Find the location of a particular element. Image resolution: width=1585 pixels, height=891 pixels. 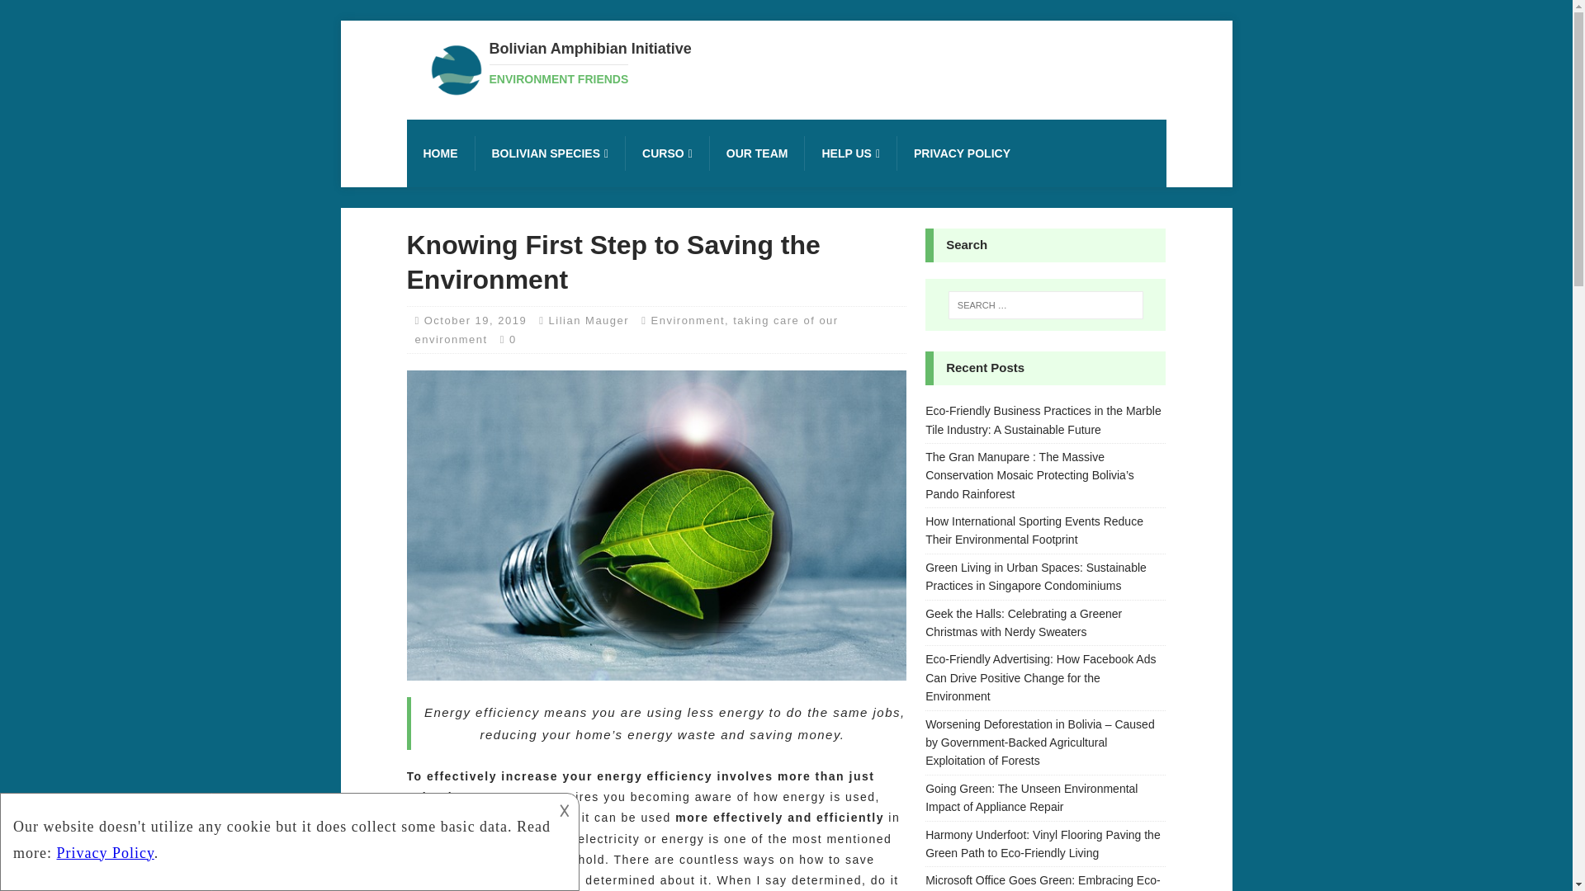

October 19, 2019 is located at coordinates (475, 320).